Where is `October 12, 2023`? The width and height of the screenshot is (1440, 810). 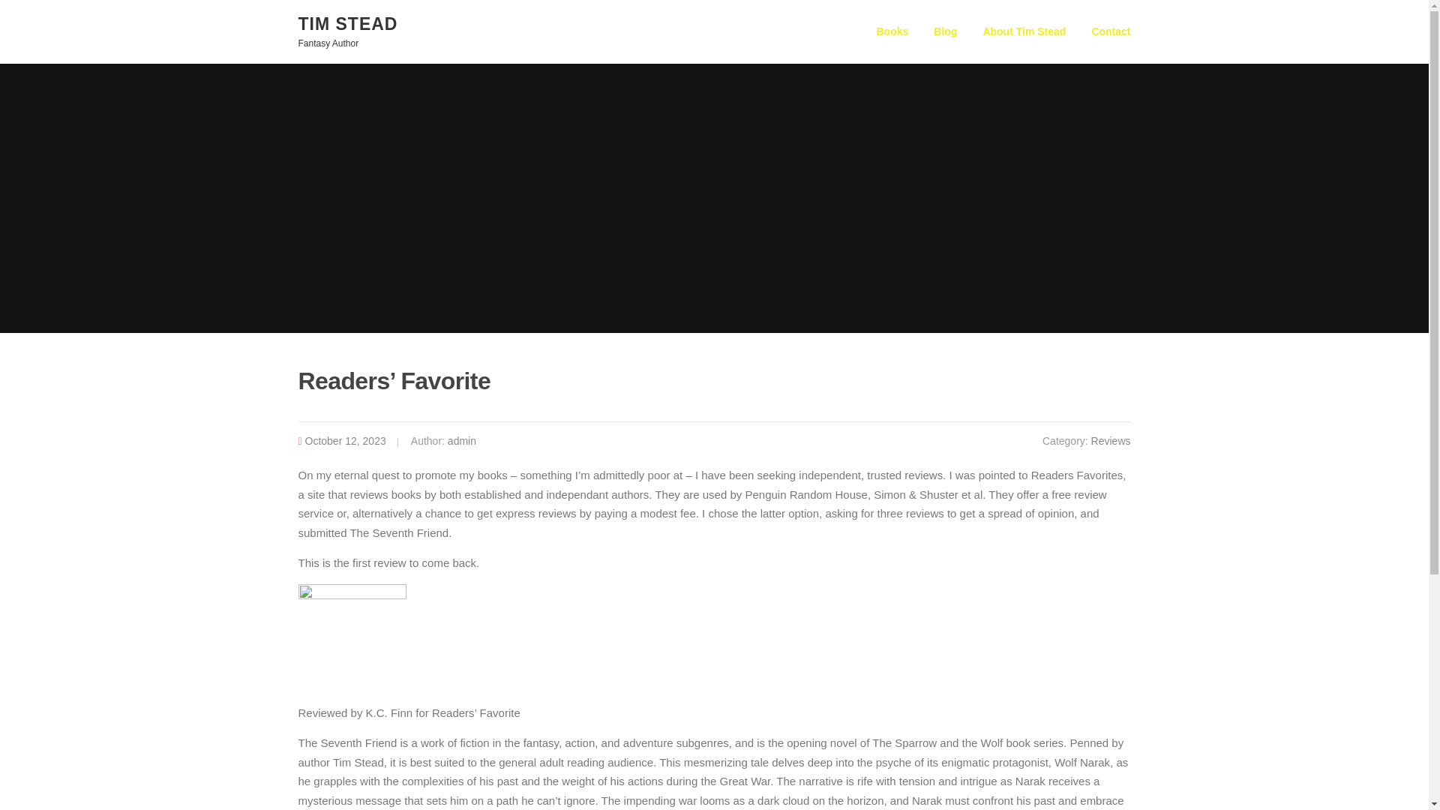 October 12, 2023 is located at coordinates (345, 441).